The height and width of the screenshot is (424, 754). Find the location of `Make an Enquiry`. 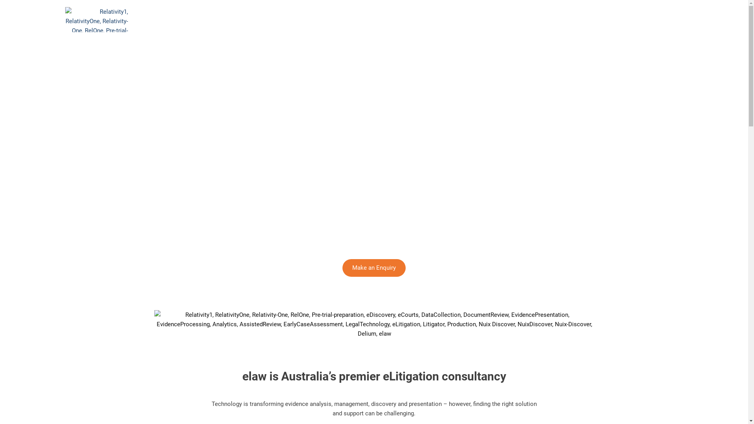

Make an Enquiry is located at coordinates (374, 268).